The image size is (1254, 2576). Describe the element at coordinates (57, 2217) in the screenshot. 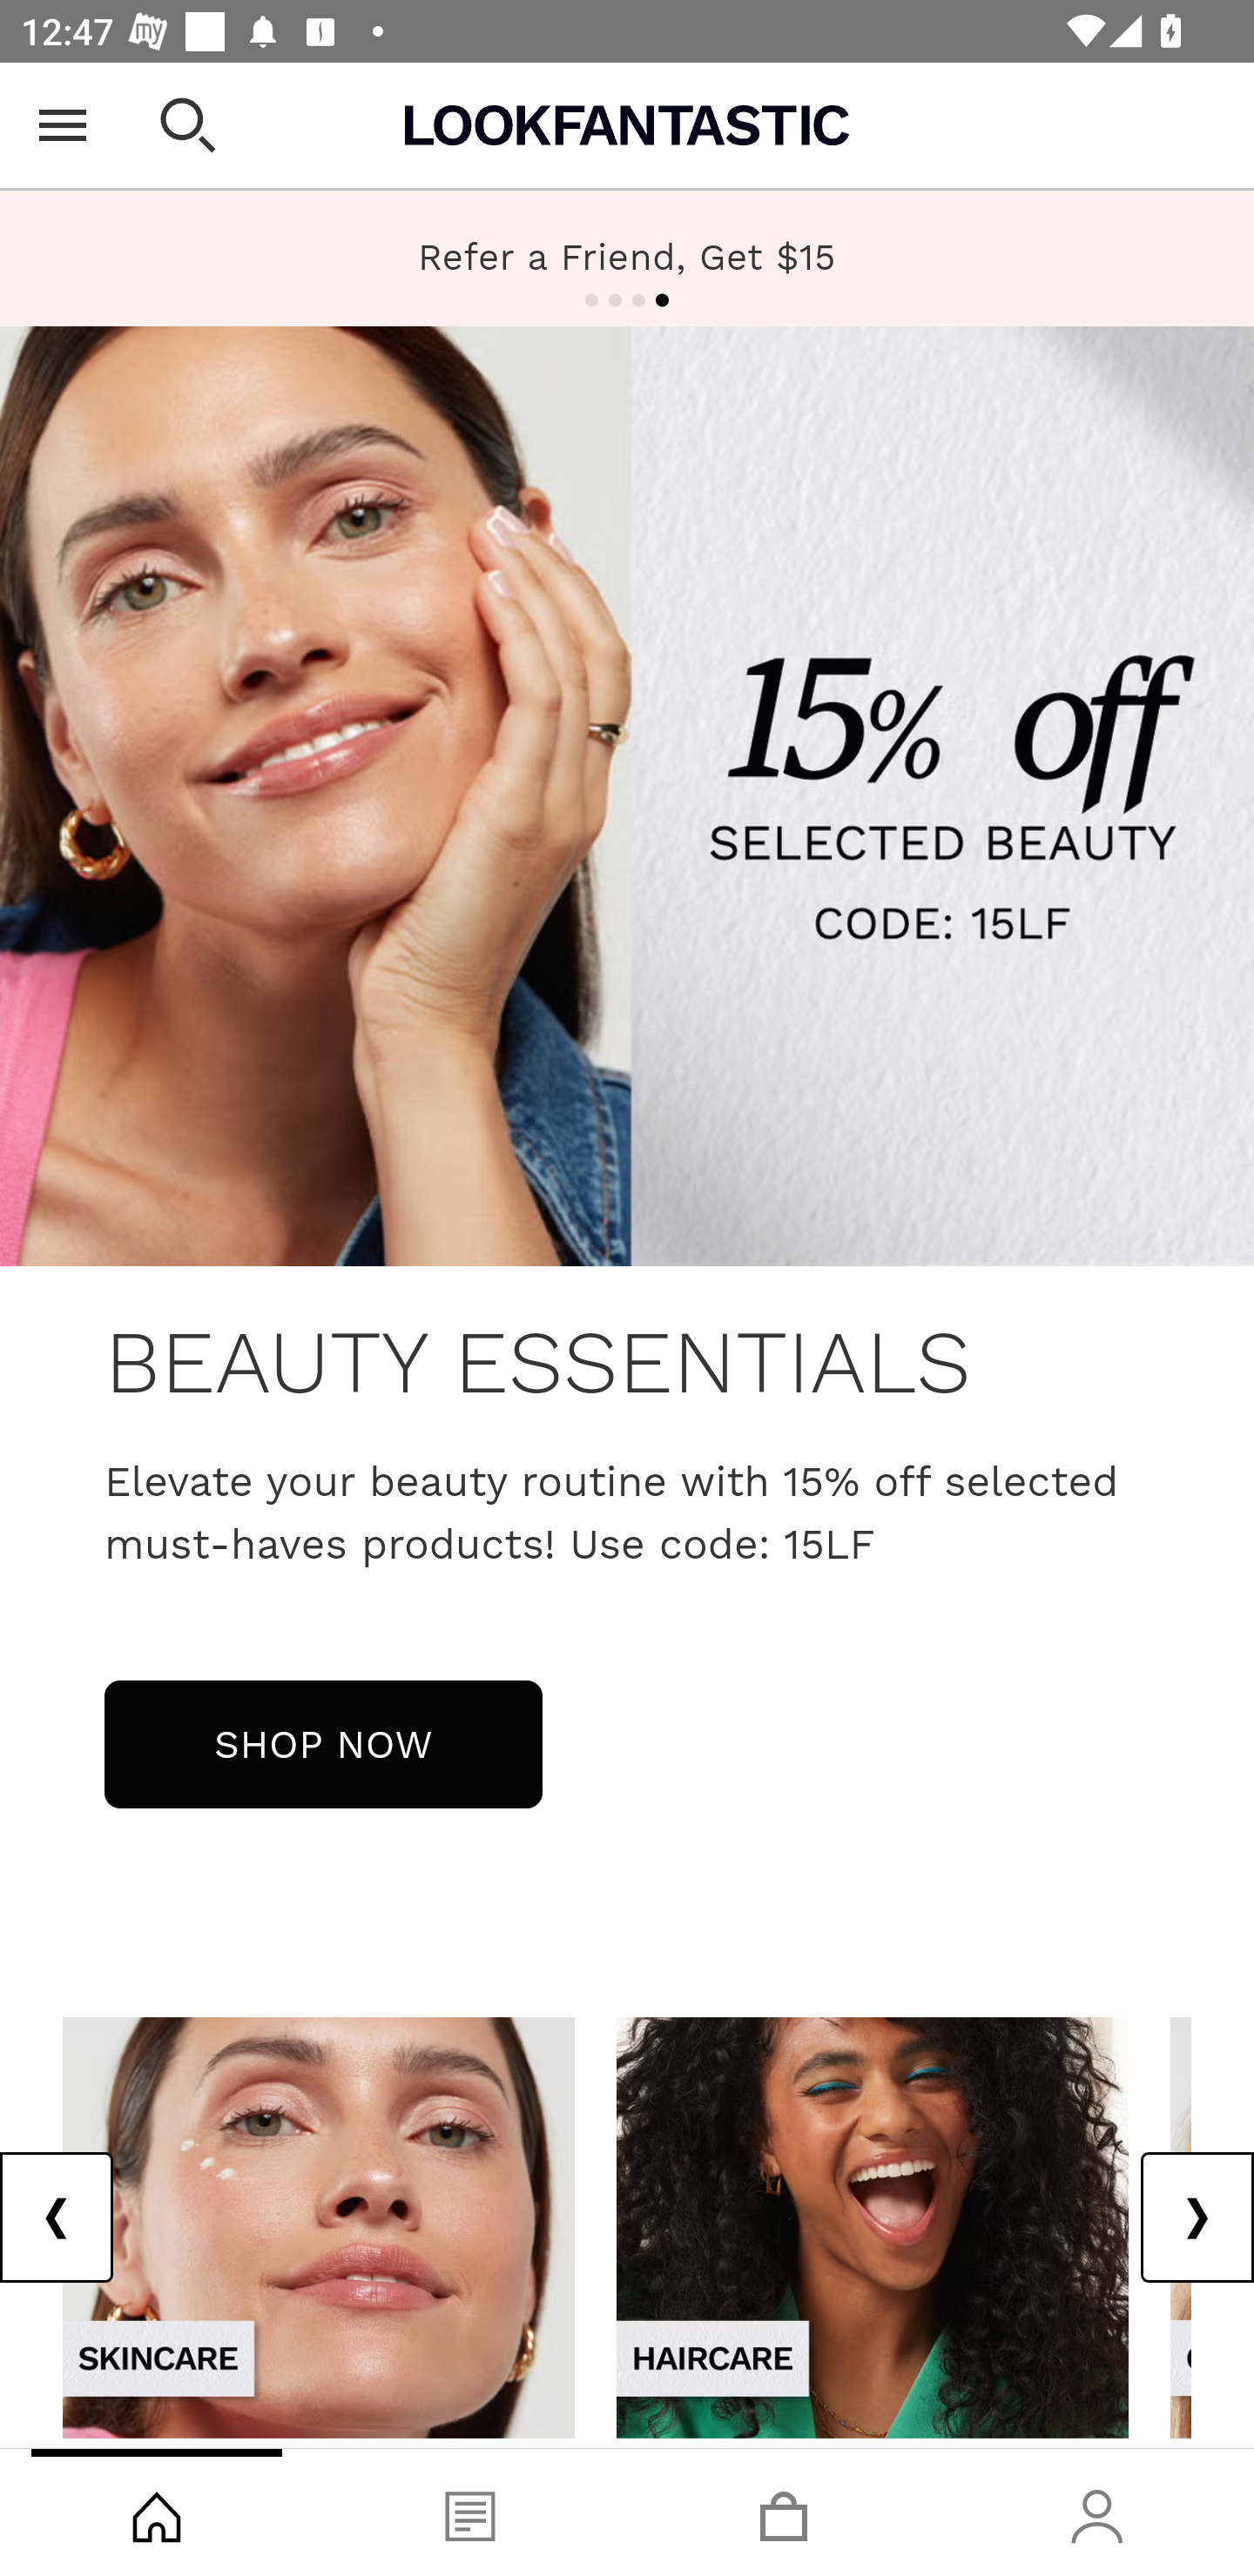

I see `Previous` at that location.